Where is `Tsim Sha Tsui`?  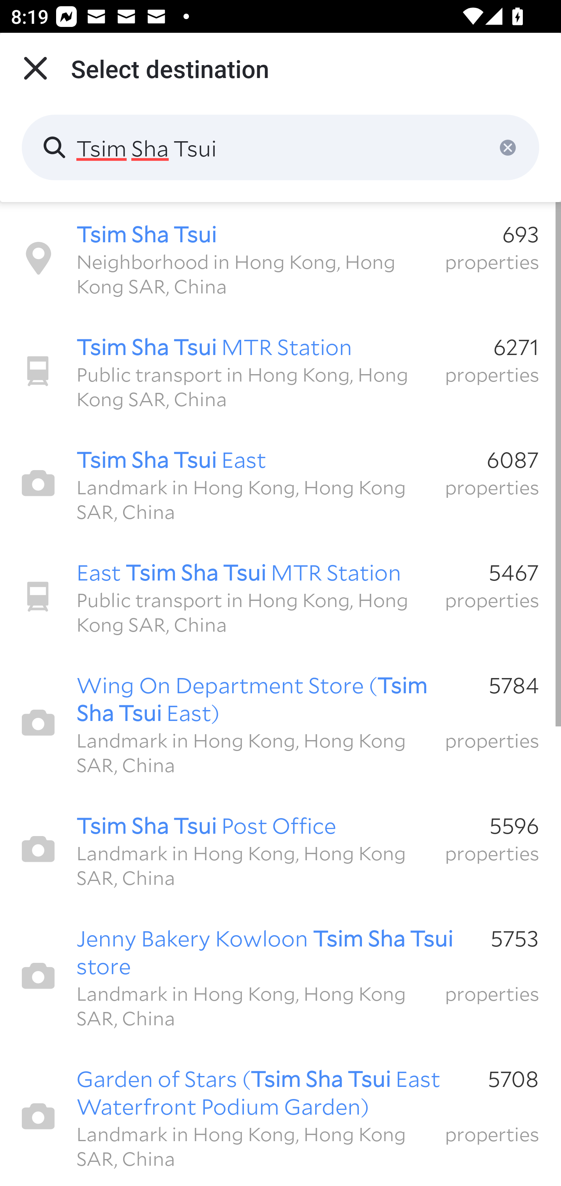
Tsim Sha Tsui is located at coordinates (280, 147).